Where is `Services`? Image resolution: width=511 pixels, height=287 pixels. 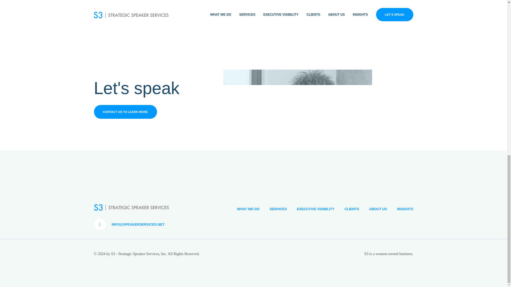
Services is located at coordinates (273, 209).